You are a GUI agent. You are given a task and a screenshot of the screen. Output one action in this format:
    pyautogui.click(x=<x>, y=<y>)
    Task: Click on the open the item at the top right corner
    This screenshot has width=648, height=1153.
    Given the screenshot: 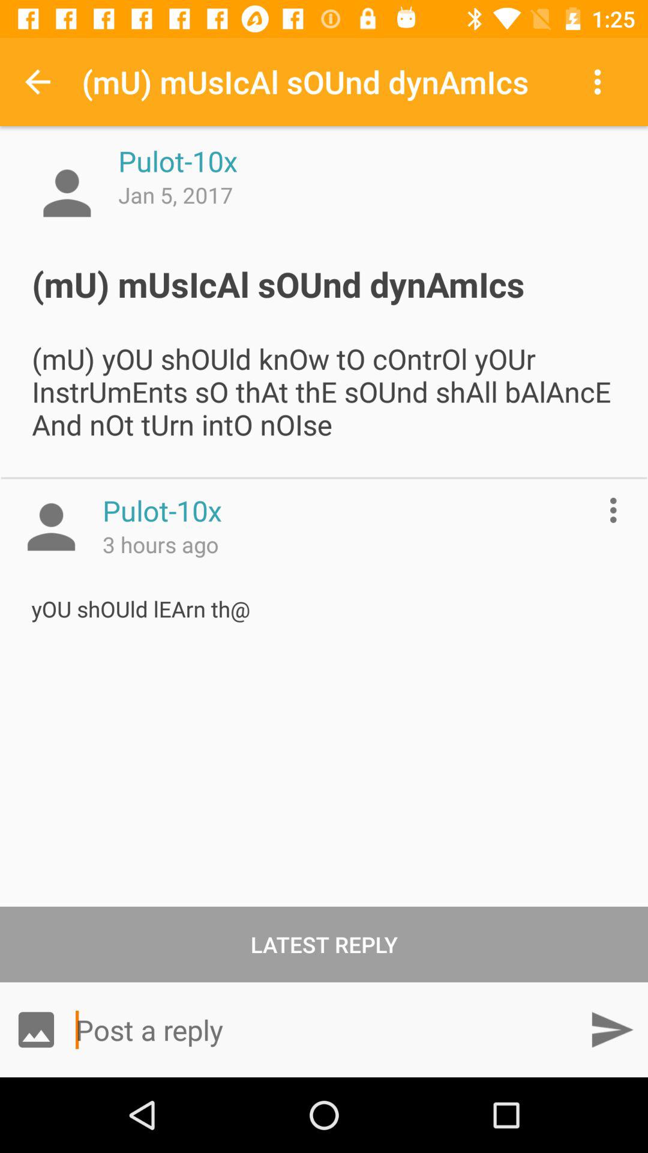 What is the action you would take?
    pyautogui.click(x=600, y=82)
    